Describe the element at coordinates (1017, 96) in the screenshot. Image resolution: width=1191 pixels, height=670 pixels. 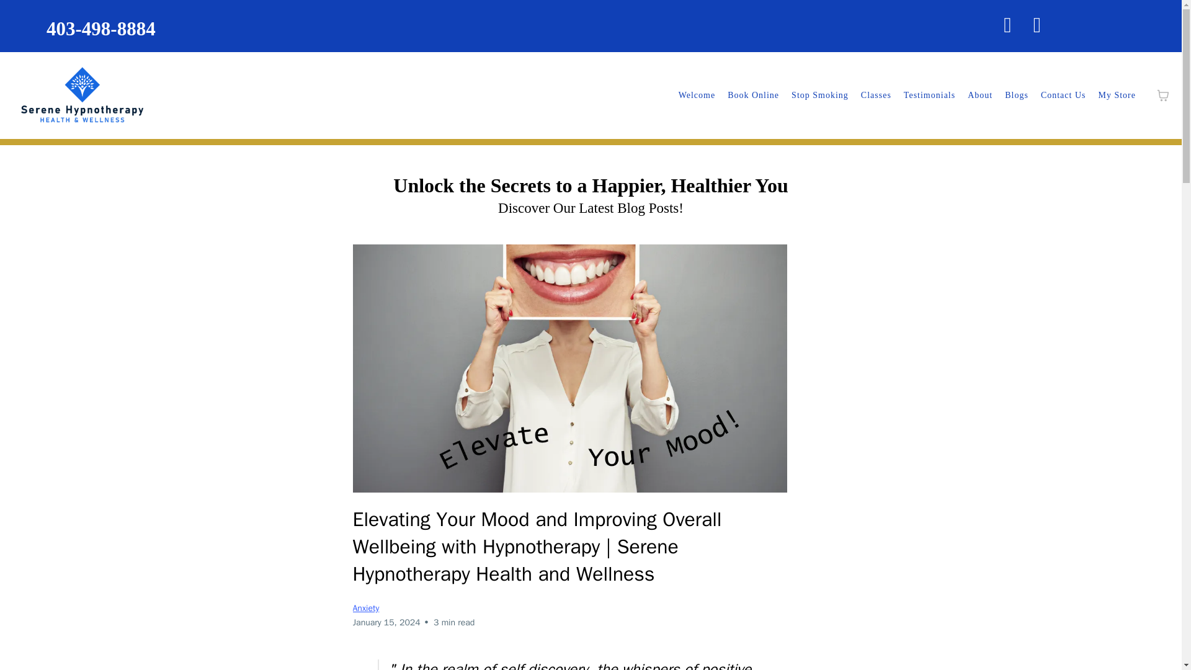
I see `Blogs` at that location.